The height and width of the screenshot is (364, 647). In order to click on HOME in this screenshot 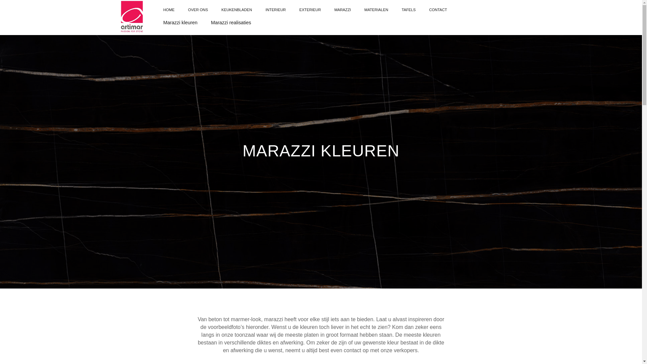, I will do `click(169, 10)`.